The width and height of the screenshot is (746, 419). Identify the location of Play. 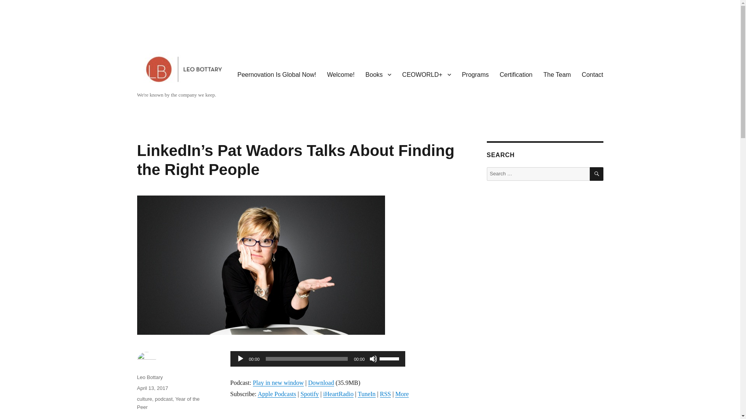
(240, 358).